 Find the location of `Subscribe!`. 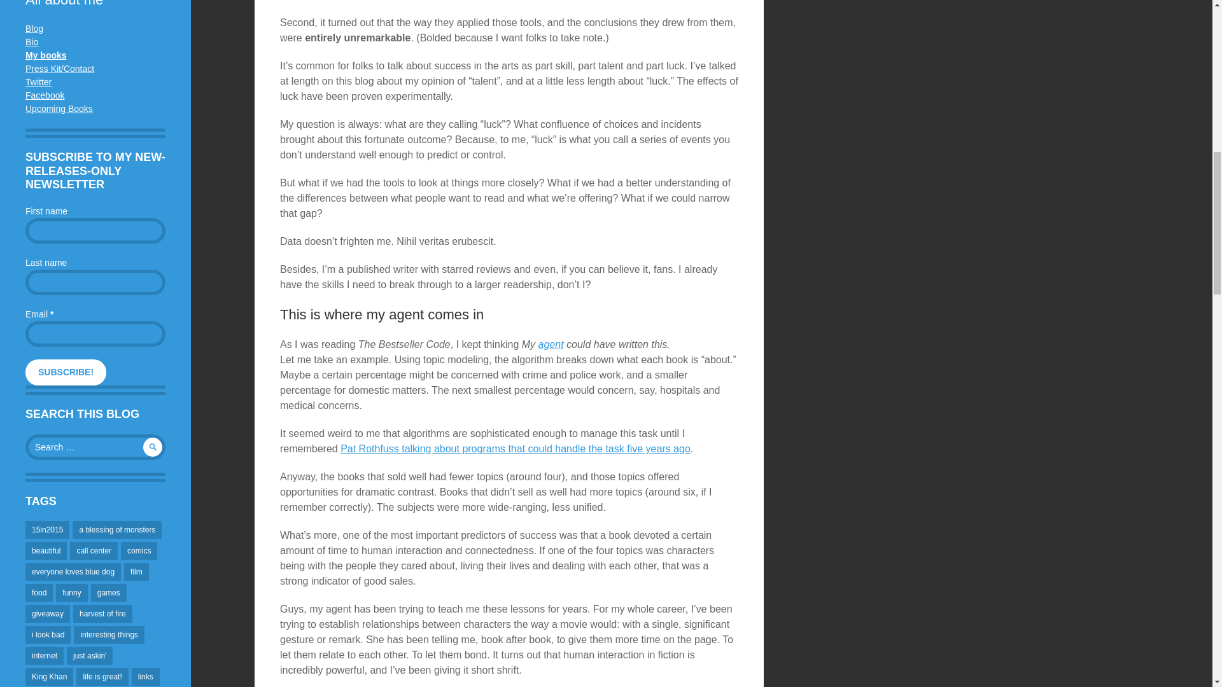

Subscribe! is located at coordinates (66, 371).